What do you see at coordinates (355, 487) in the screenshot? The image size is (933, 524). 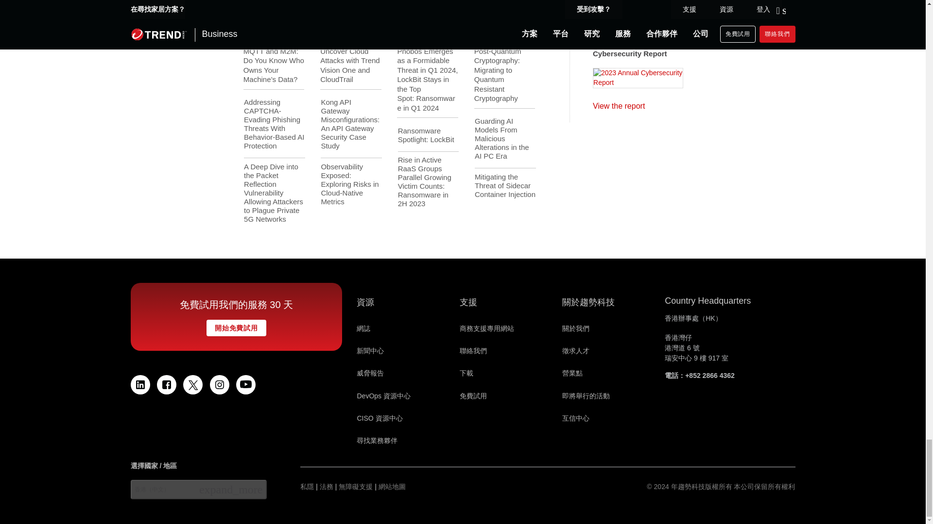 I see `Accessibility` at bounding box center [355, 487].